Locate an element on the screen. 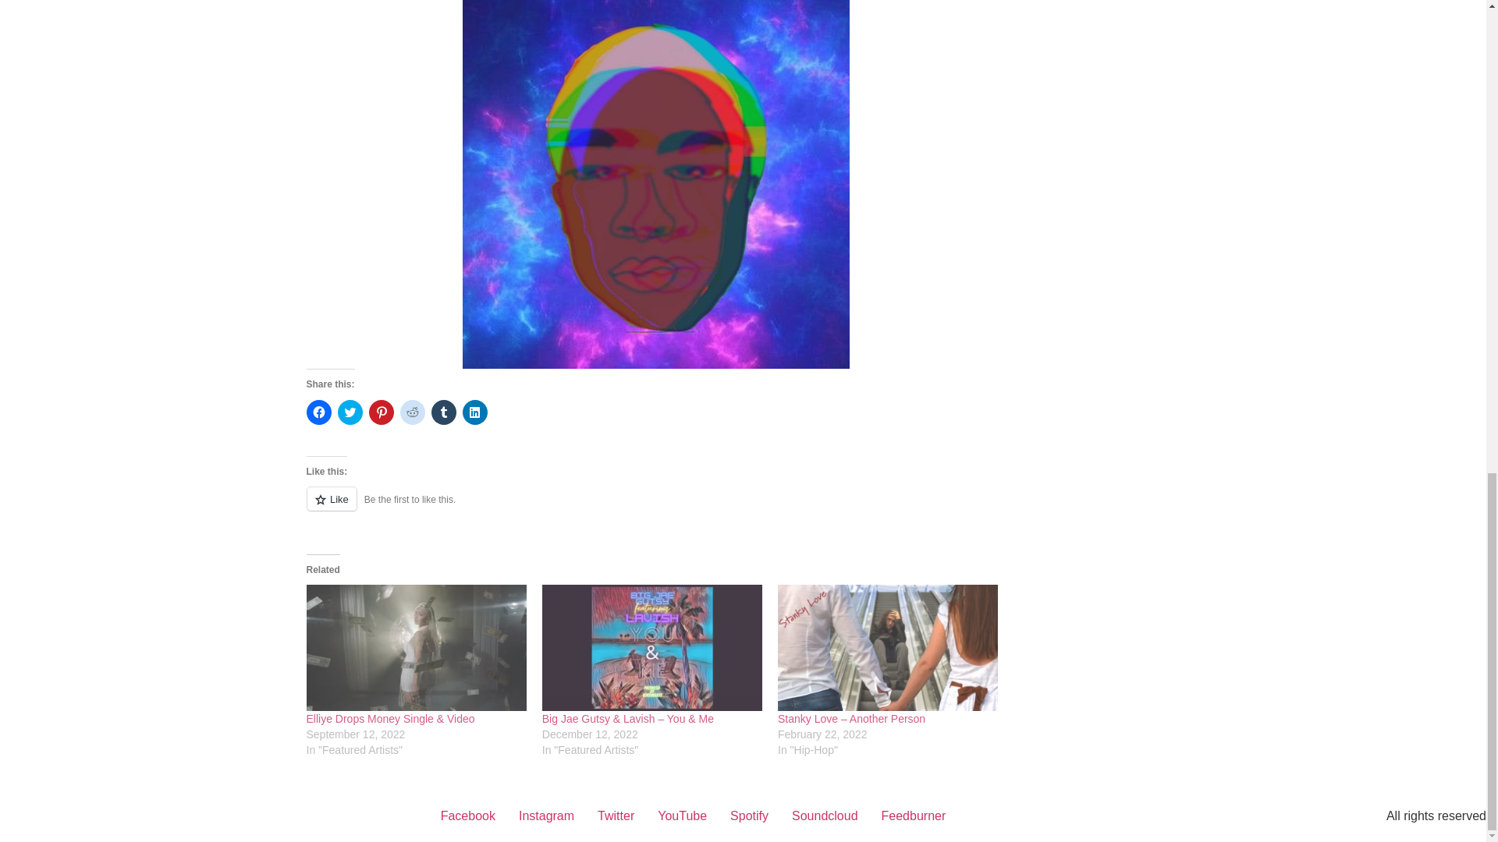 The height and width of the screenshot is (842, 1498). Click to share on Pinterest is located at coordinates (381, 412).